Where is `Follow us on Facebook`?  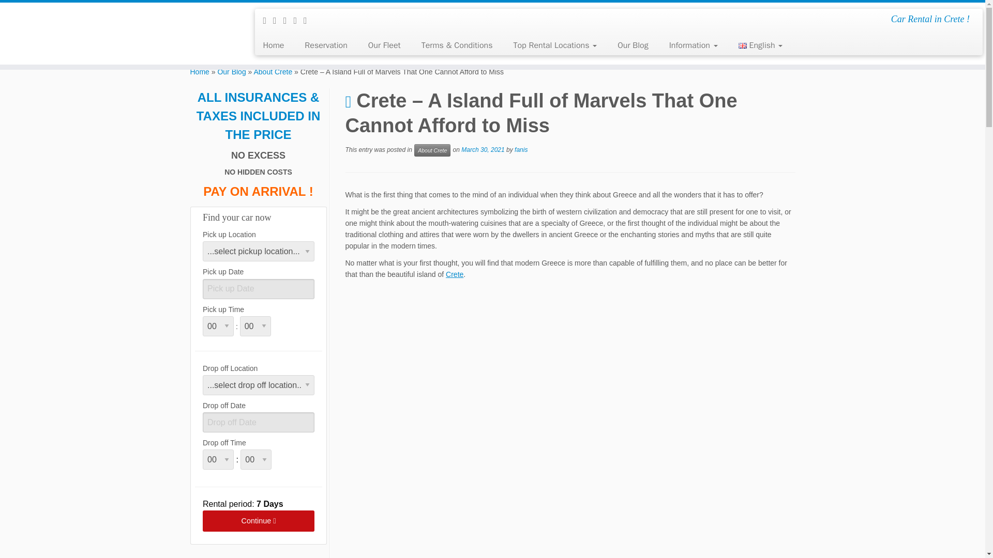
Follow us on Facebook is located at coordinates (289, 21).